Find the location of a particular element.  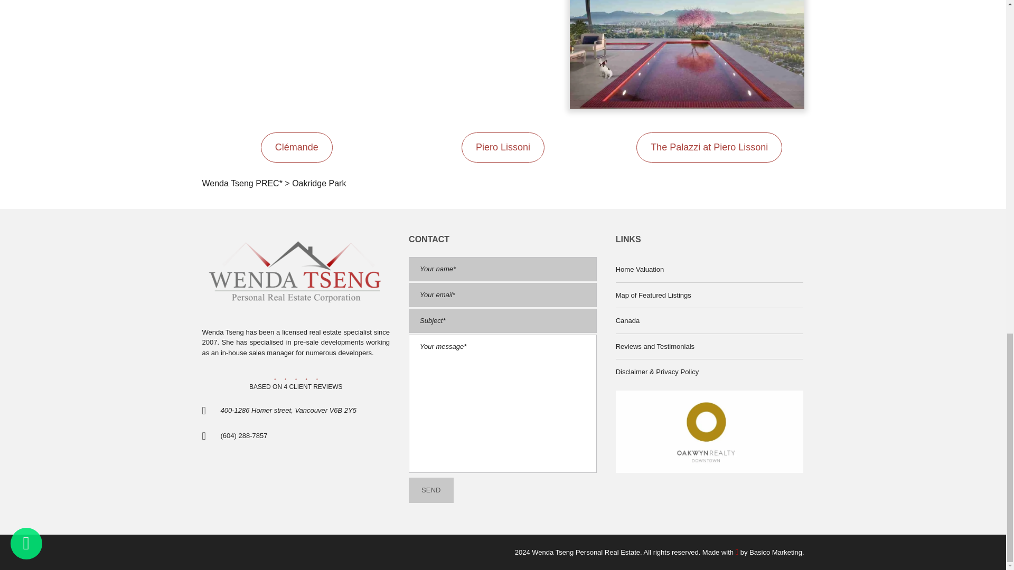

BASED ON 4 CLIENT REVIEWS is located at coordinates (296, 386).